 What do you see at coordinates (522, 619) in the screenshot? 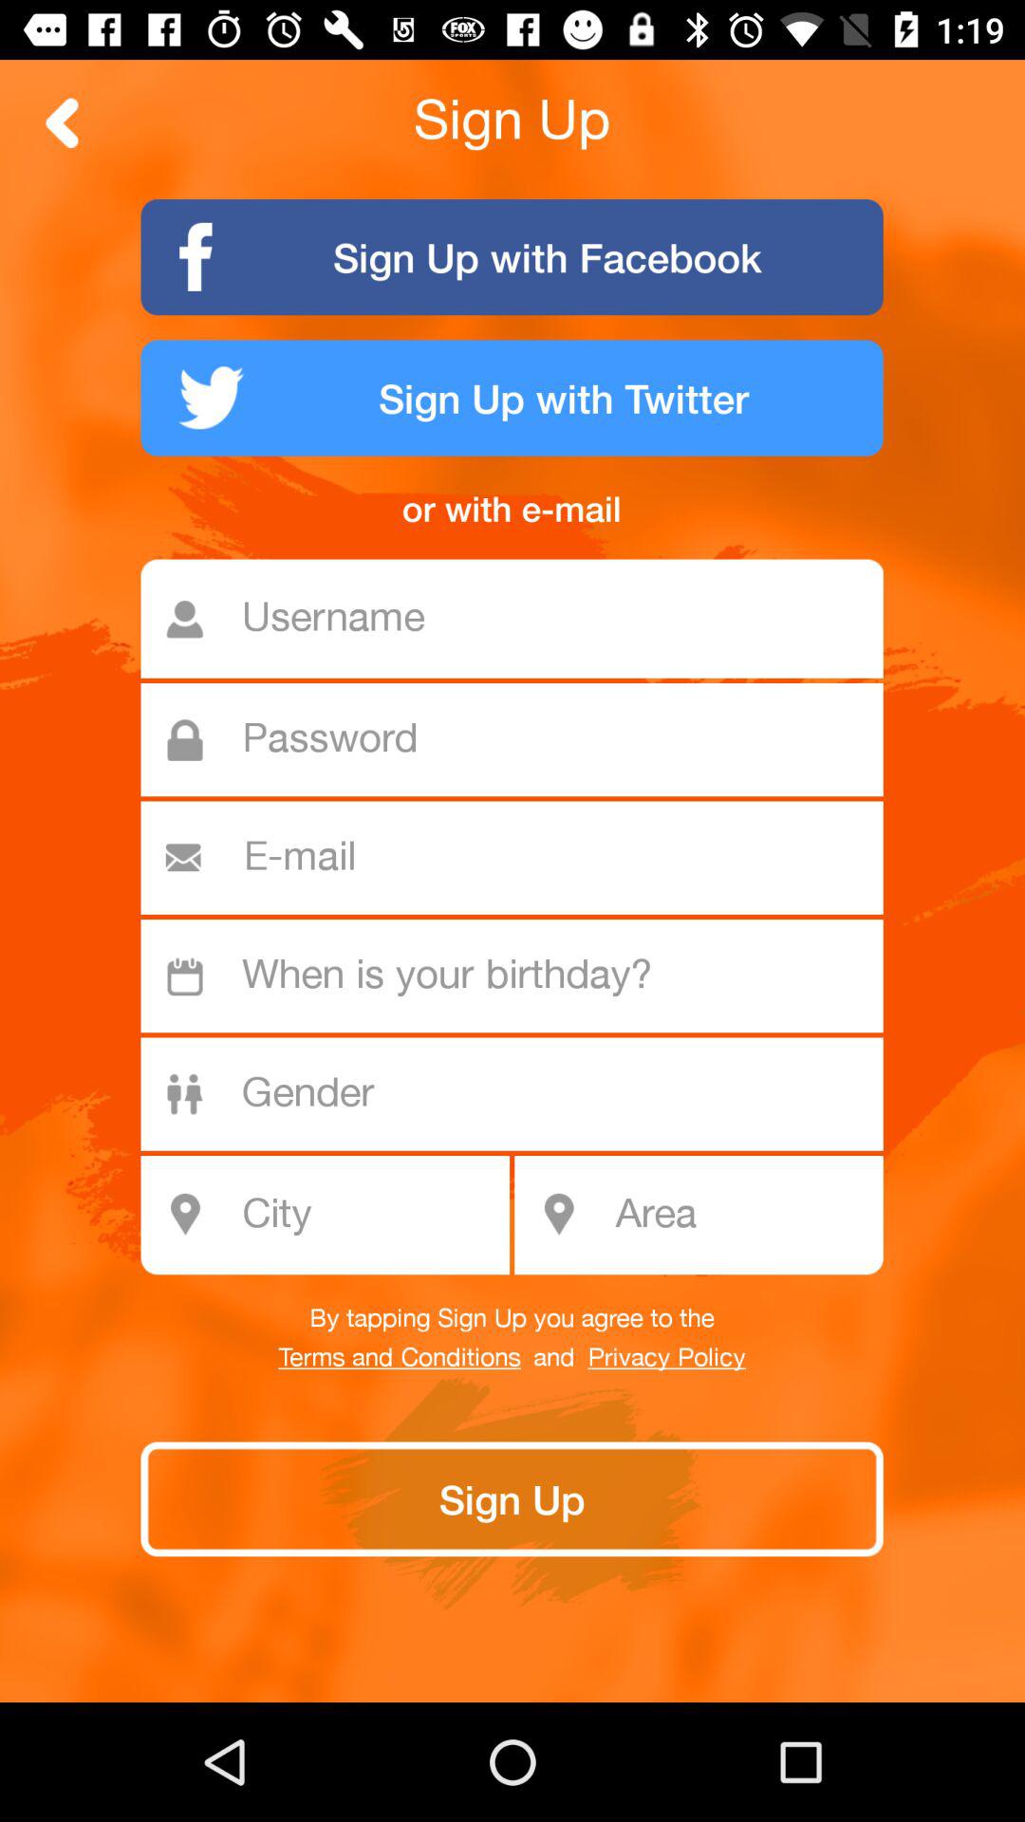
I see `type username` at bounding box center [522, 619].